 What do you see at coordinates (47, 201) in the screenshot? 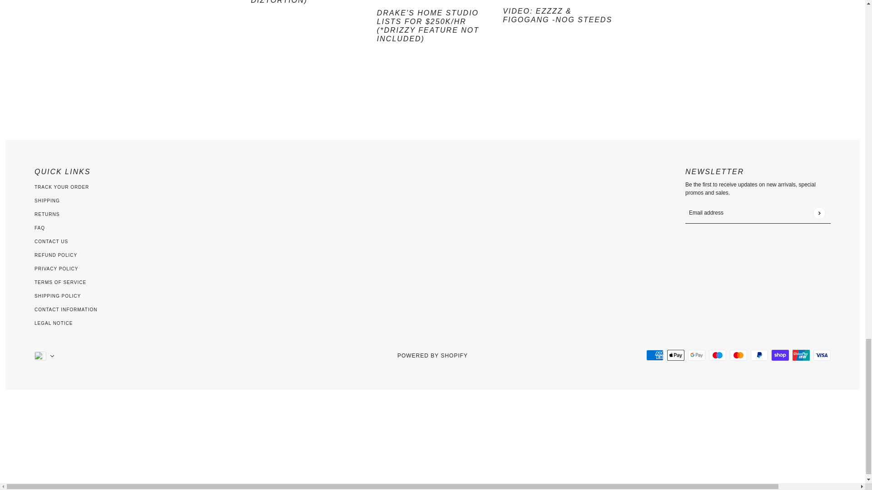
I see `Shipping` at bounding box center [47, 201].